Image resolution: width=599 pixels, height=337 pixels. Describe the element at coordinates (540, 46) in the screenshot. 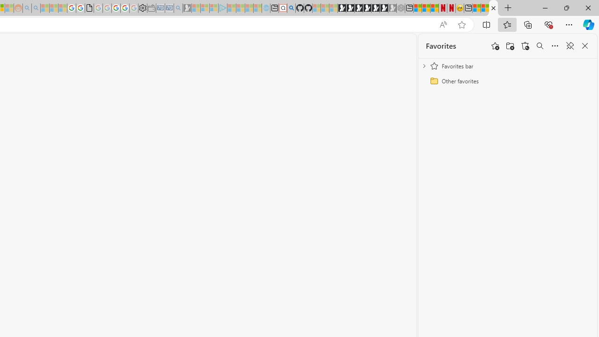

I see `Search favorites` at that location.